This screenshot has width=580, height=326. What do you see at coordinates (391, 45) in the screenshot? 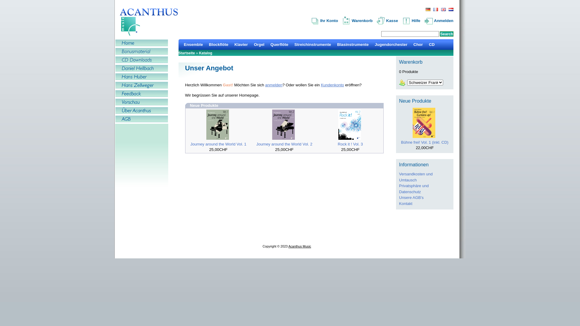
I see `Jugendorchester` at bounding box center [391, 45].